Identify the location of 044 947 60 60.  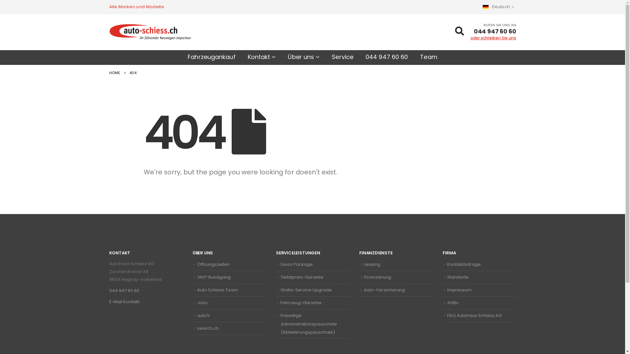
(387, 58).